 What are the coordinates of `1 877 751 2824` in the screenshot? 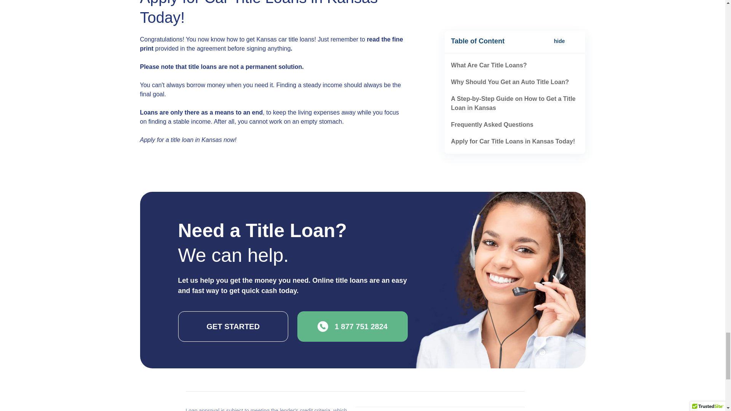 It's located at (353, 326).